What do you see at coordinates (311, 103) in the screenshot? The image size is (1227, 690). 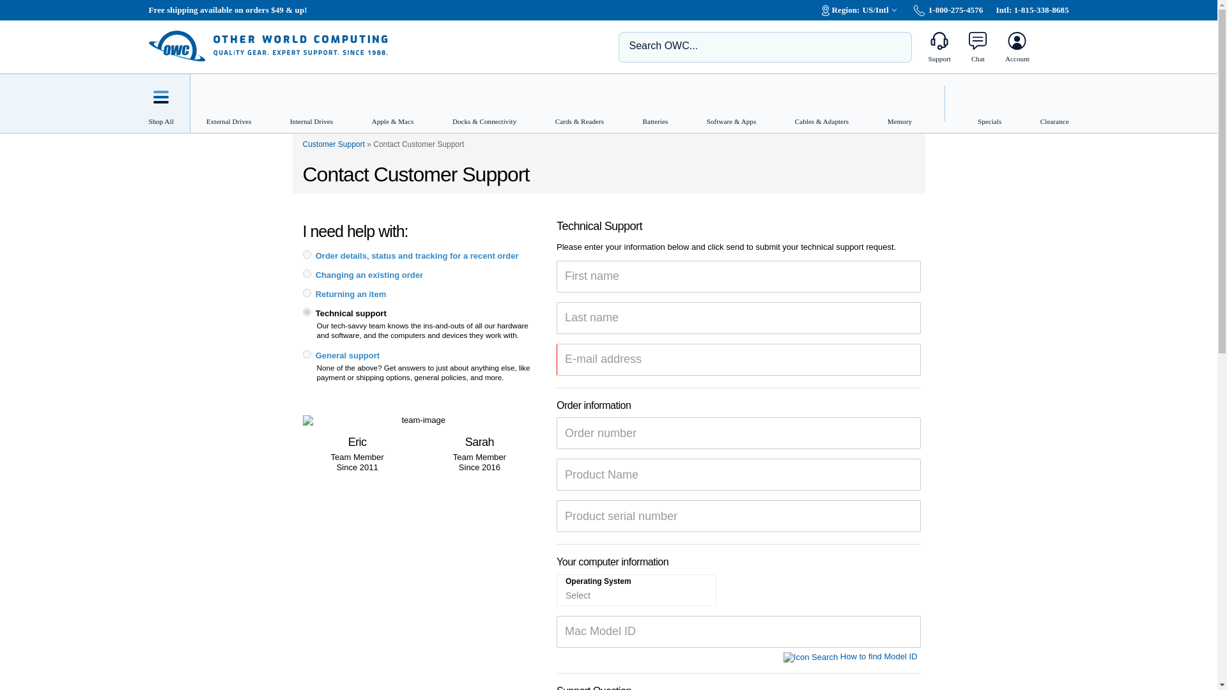 I see `Internal Drives` at bounding box center [311, 103].